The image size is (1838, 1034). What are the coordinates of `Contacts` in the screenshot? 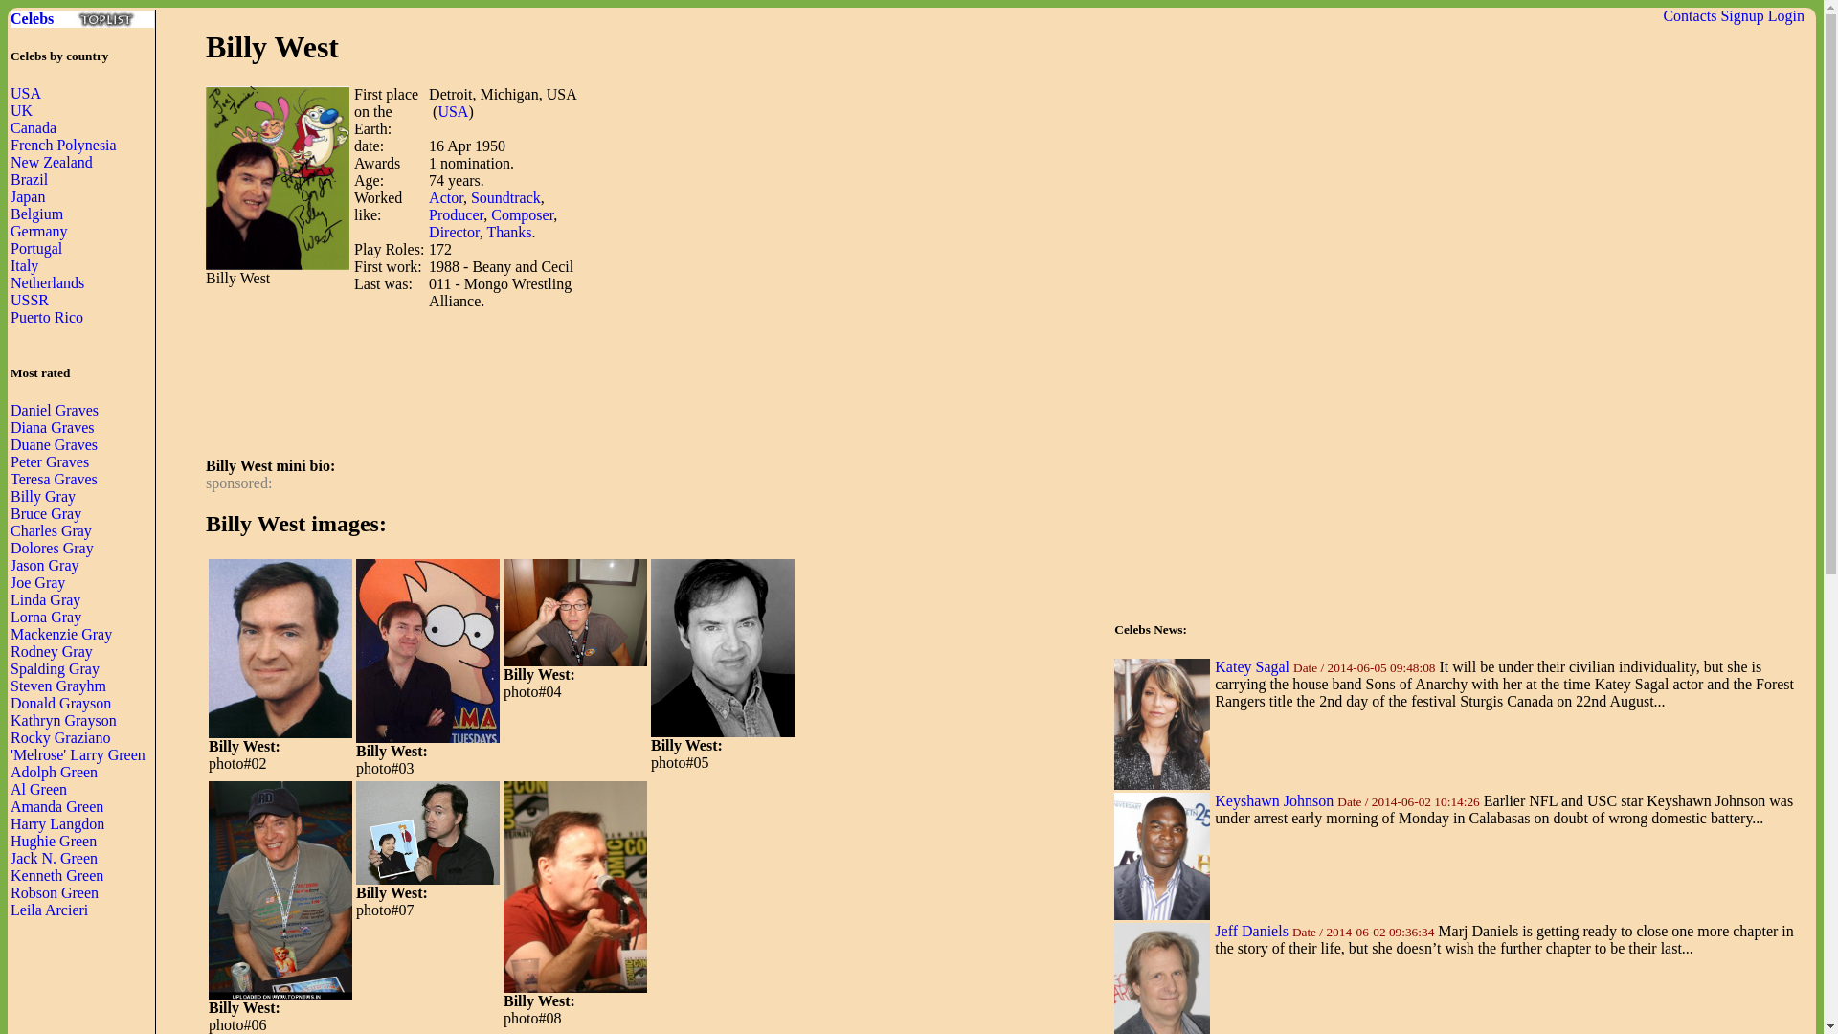 It's located at (1690, 15).